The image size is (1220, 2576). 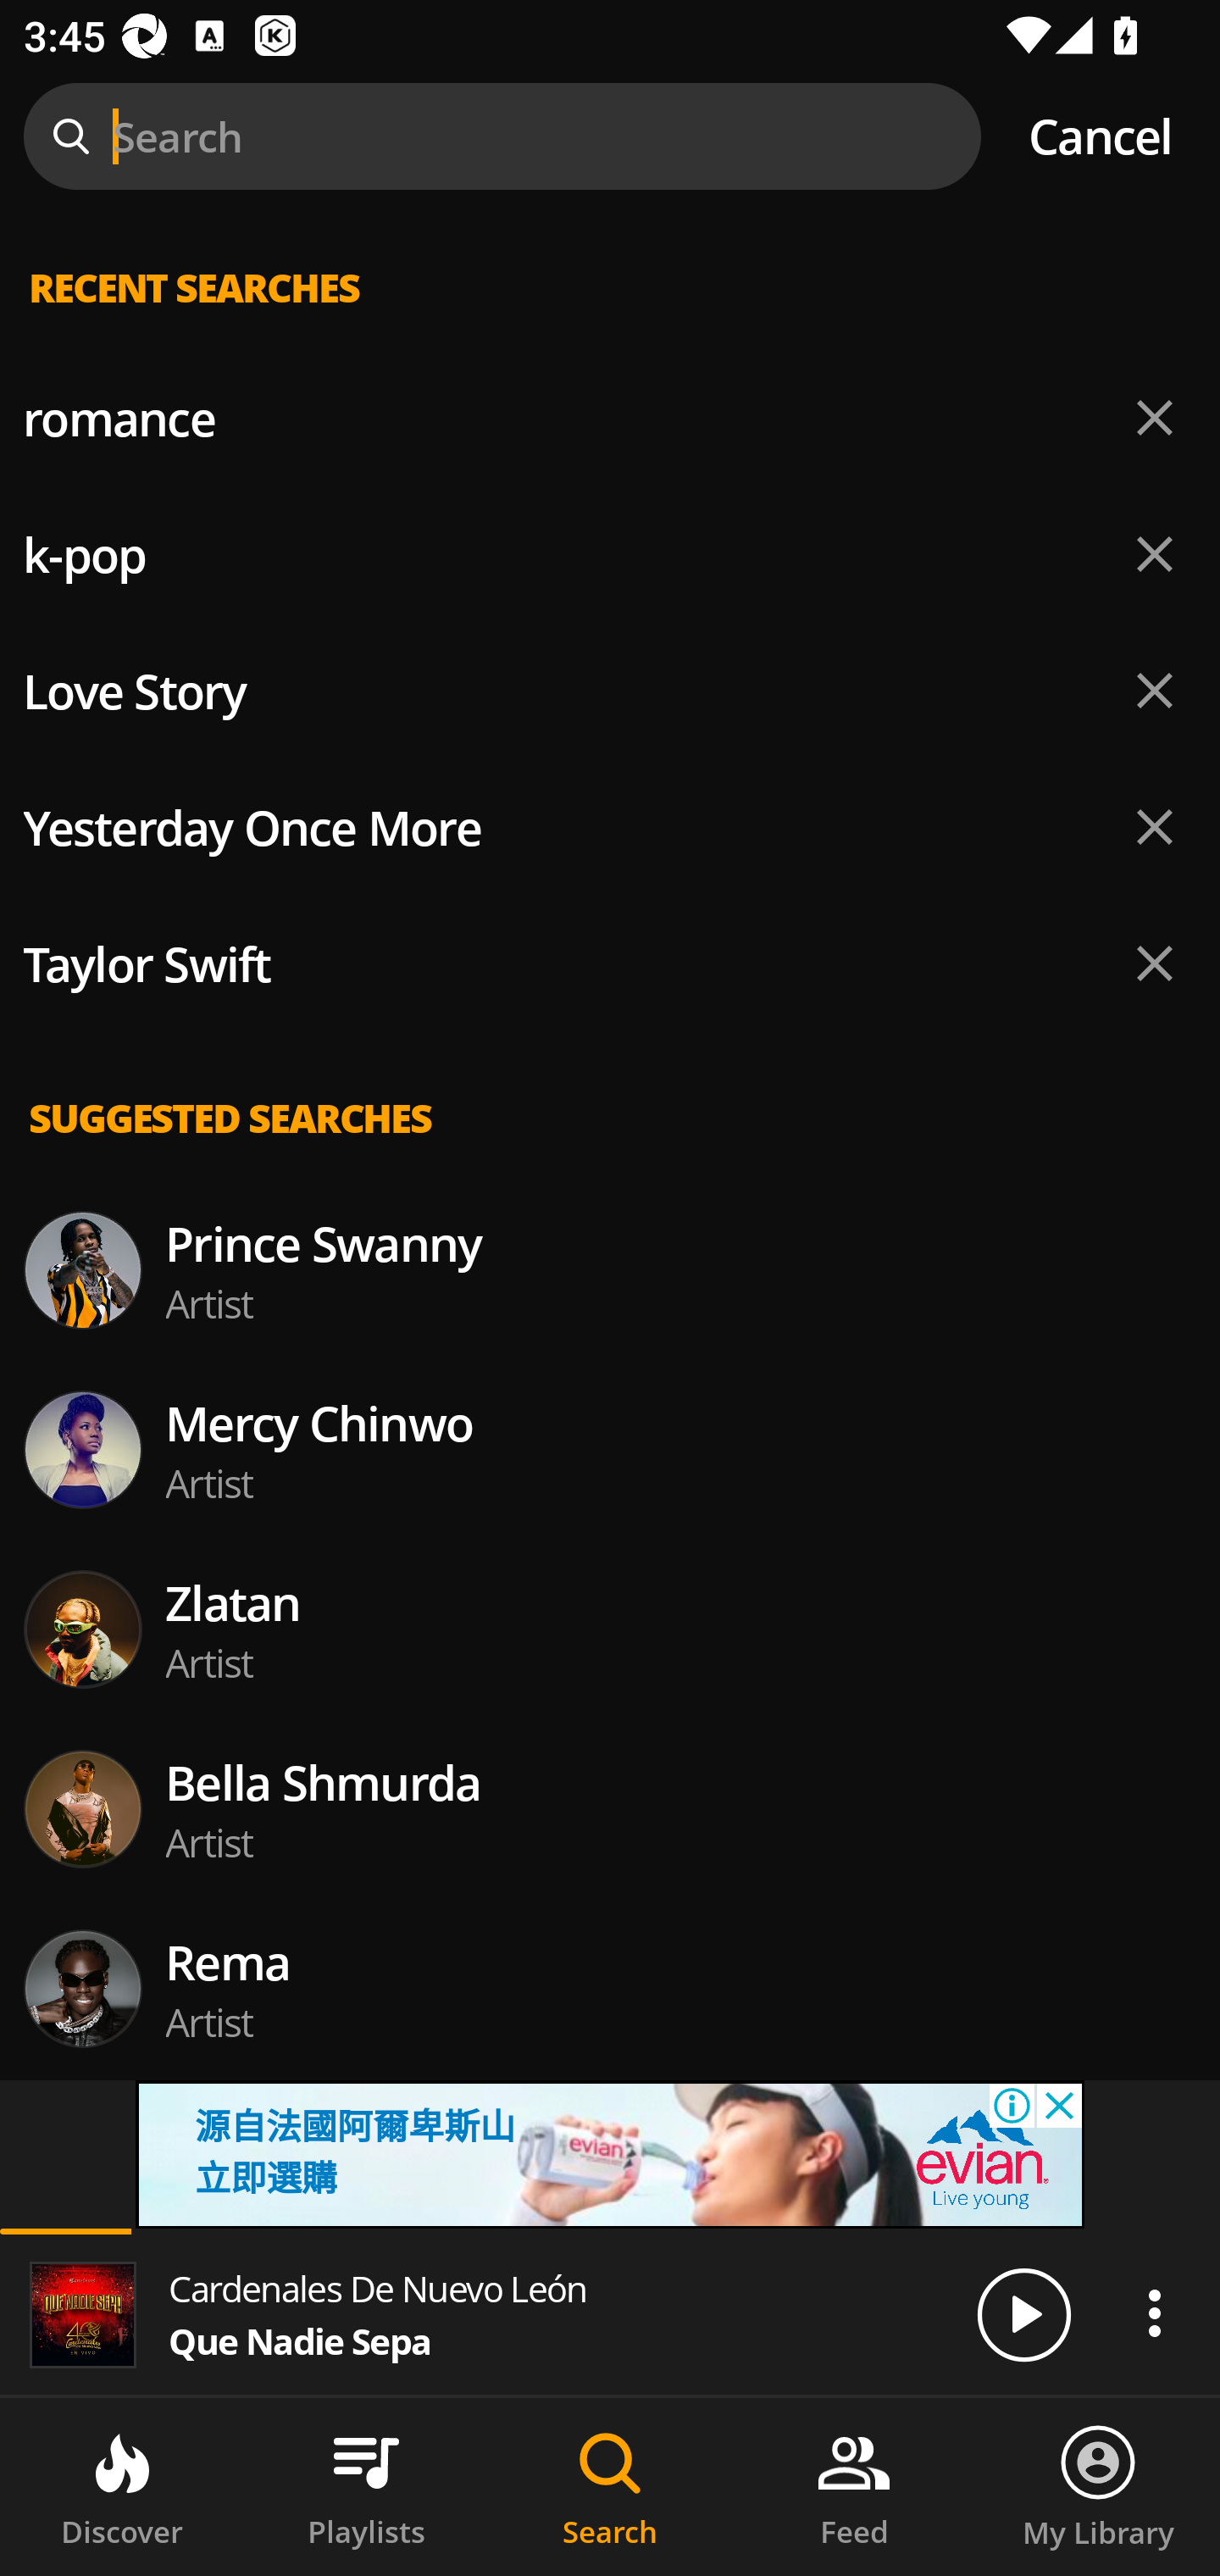 What do you see at coordinates (610, 691) in the screenshot?
I see `Love Story Delete` at bounding box center [610, 691].